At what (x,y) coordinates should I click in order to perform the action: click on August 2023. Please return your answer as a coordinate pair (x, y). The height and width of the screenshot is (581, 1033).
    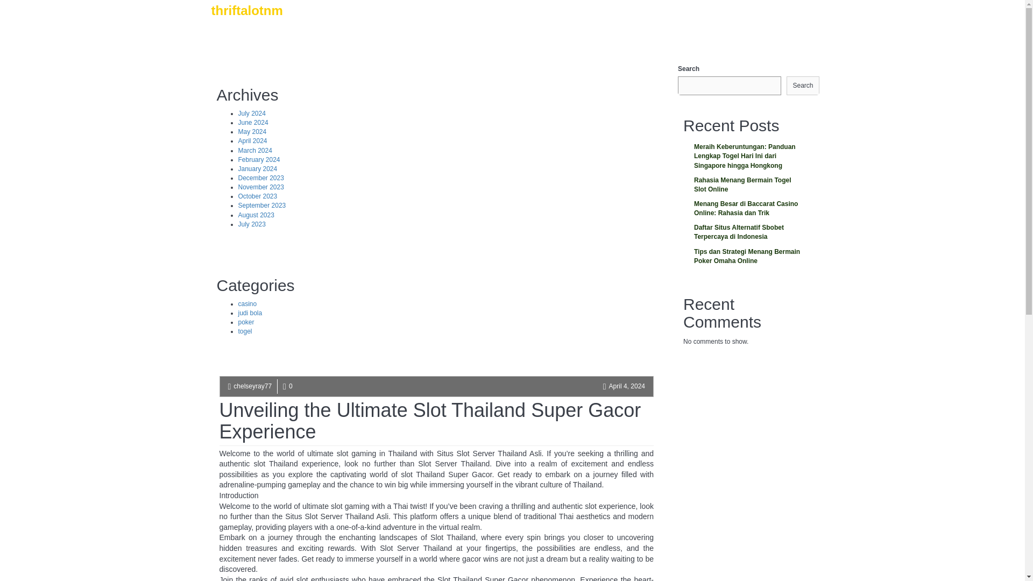
    Looking at the image, I should click on (255, 215).